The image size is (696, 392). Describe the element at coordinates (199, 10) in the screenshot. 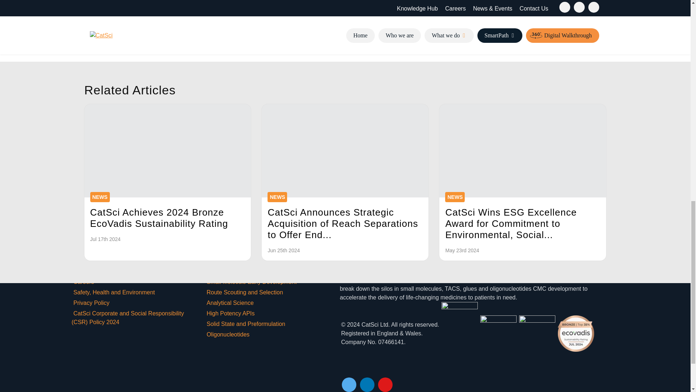

I see `here` at that location.